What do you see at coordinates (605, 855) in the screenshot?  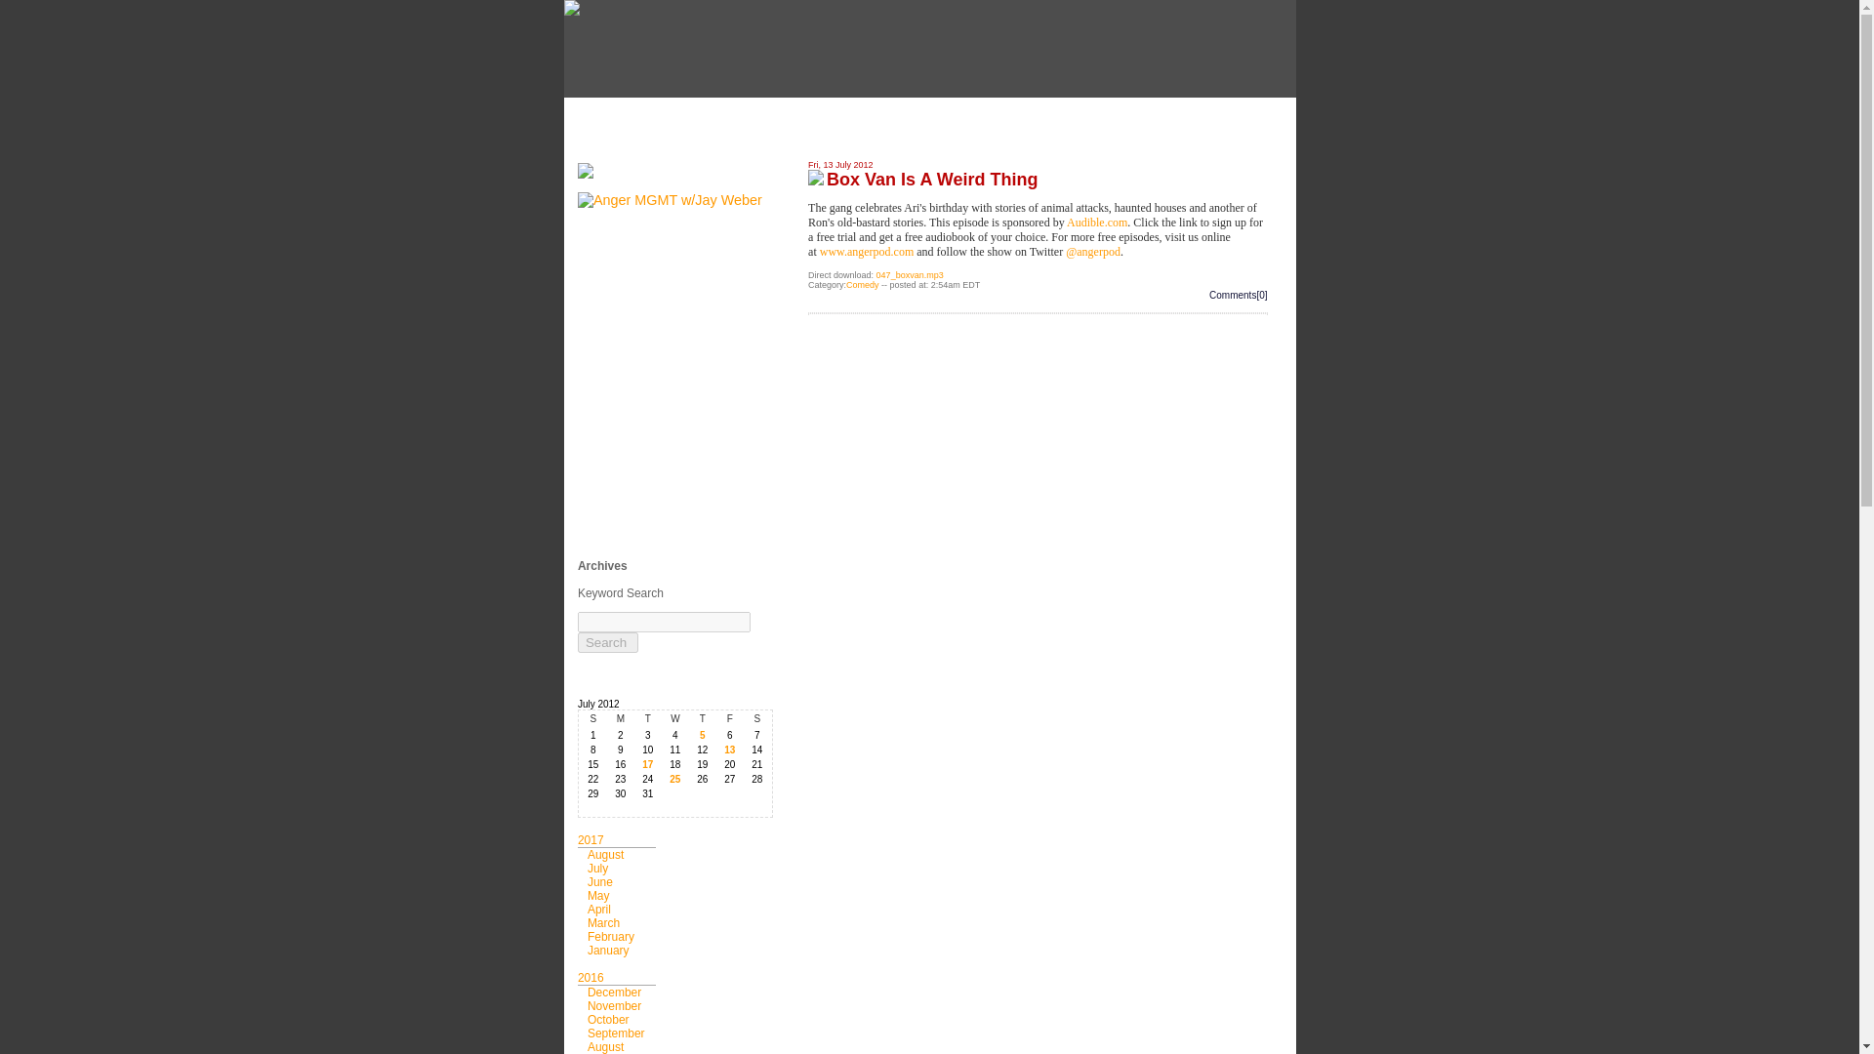 I see `August` at bounding box center [605, 855].